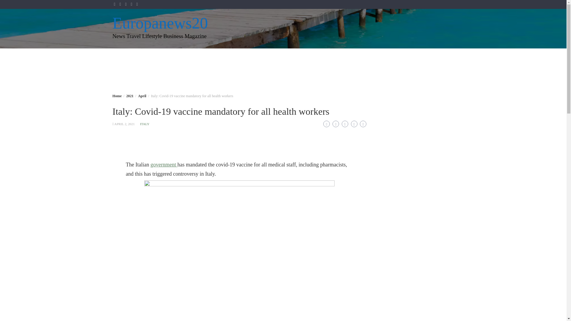 The image size is (571, 321). I want to click on Things To Do, so click(243, 71).